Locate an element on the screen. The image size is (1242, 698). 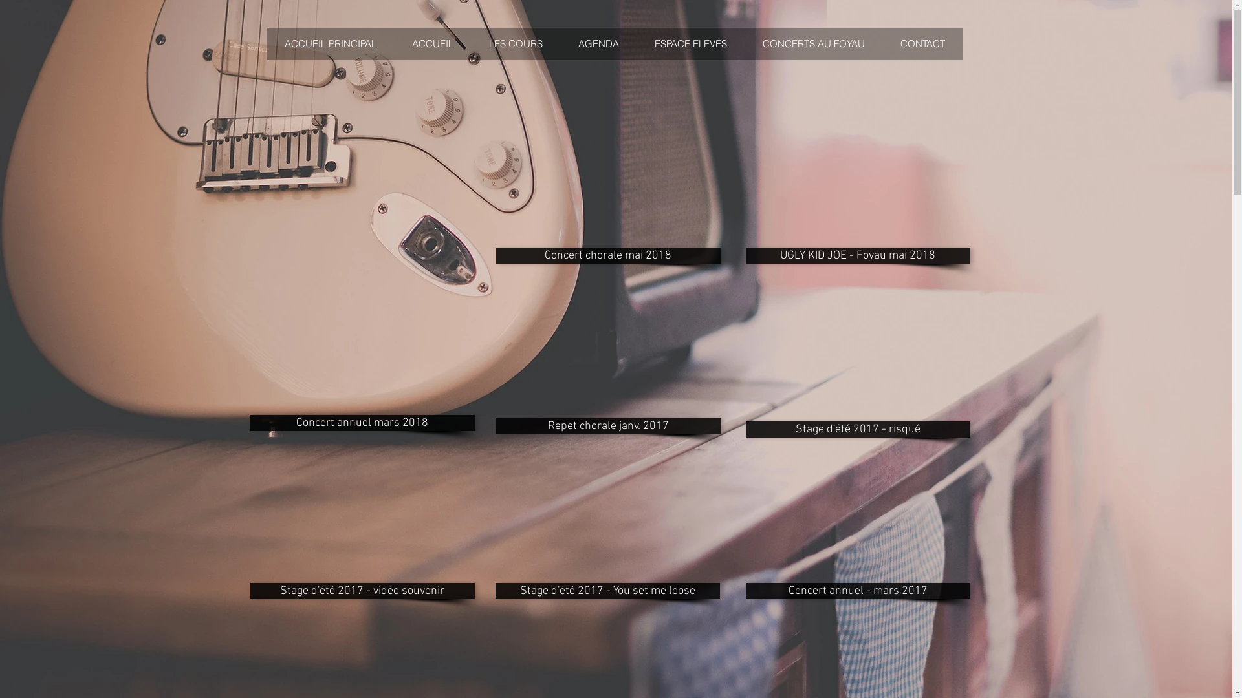
External YouTube is located at coordinates (858, 361).